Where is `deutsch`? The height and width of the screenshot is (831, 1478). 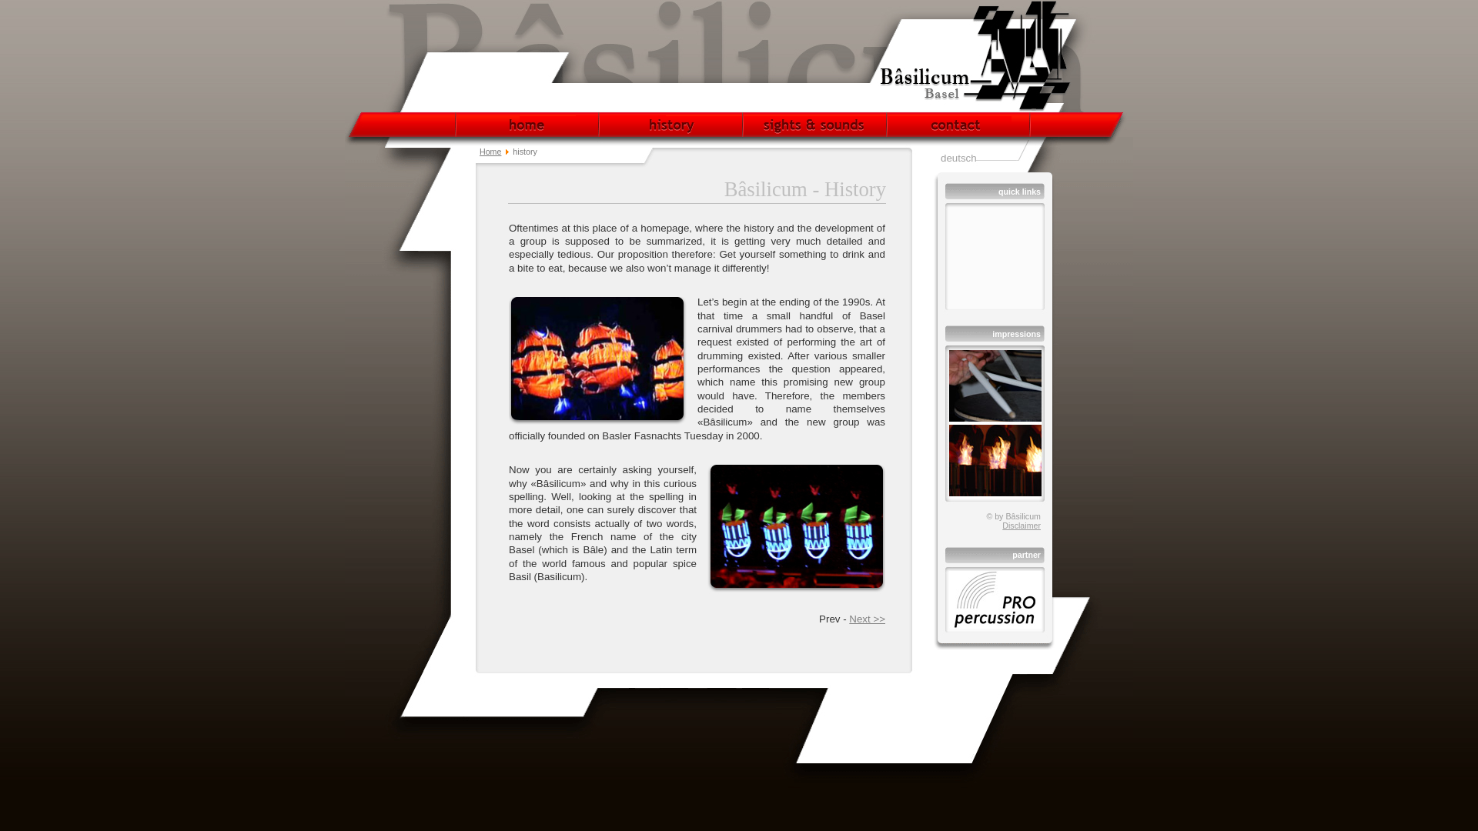
deutsch is located at coordinates (959, 159).